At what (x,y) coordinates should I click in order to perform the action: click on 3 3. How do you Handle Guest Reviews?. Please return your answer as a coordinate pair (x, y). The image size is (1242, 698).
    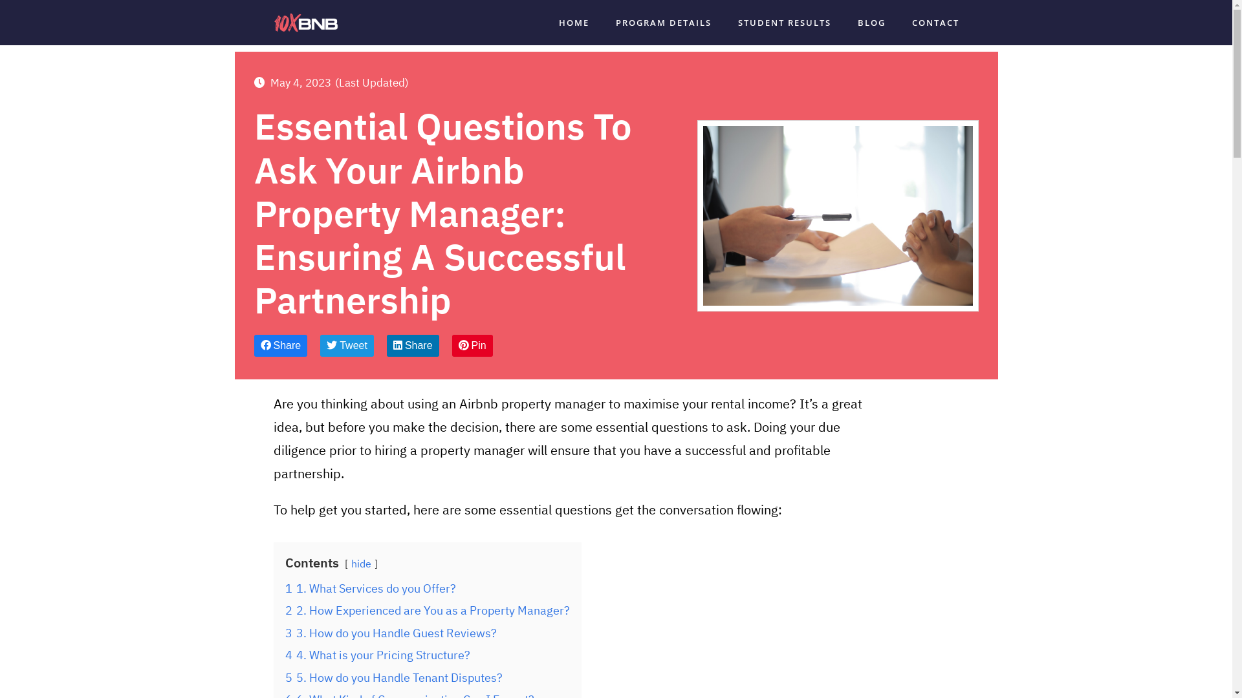
    Looking at the image, I should click on (391, 633).